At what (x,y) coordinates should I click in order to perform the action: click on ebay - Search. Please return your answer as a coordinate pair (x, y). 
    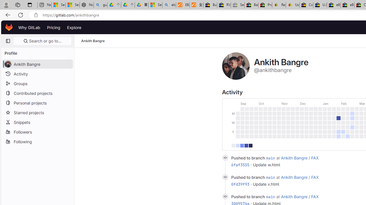
    Looking at the image, I should click on (169, 5).